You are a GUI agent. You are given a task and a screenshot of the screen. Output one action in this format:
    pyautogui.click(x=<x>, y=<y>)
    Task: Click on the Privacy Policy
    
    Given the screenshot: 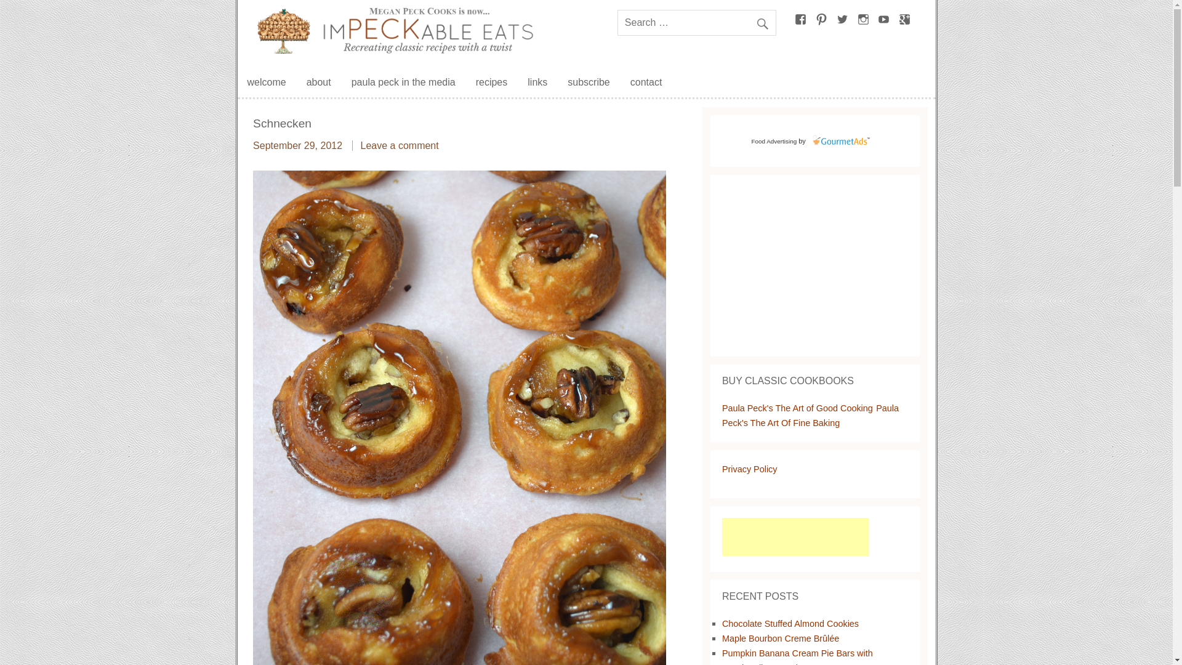 What is the action you would take?
    pyautogui.click(x=750, y=469)
    